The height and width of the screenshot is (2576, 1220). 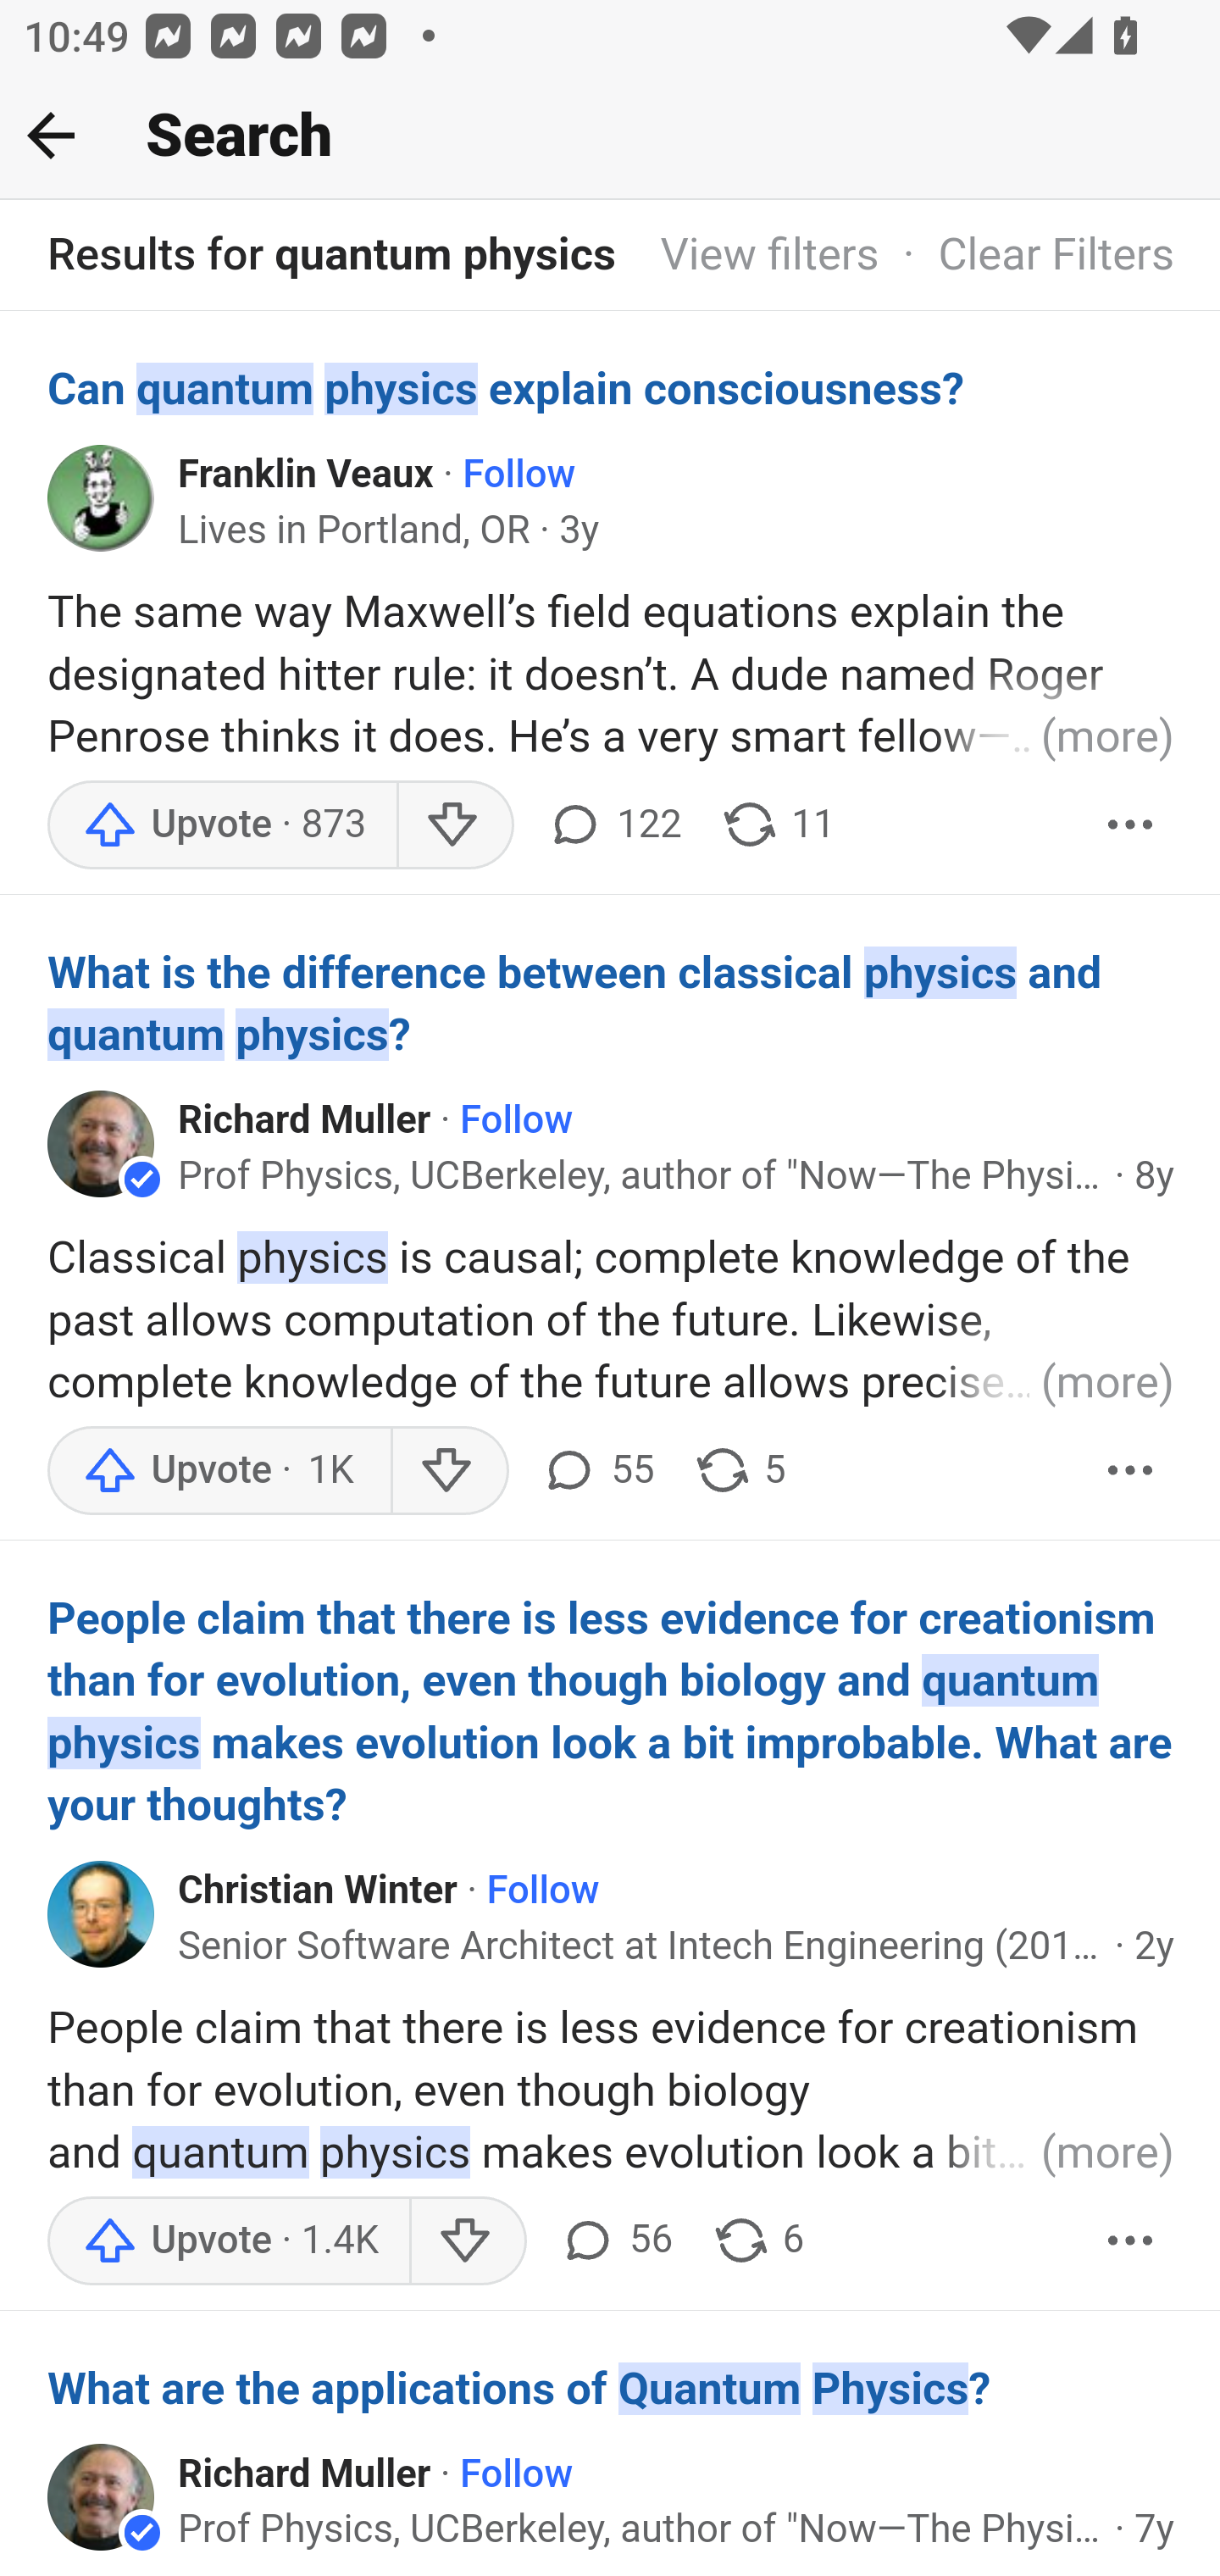 I want to click on · Clear Filters · Clear Filters, so click(x=1027, y=256).